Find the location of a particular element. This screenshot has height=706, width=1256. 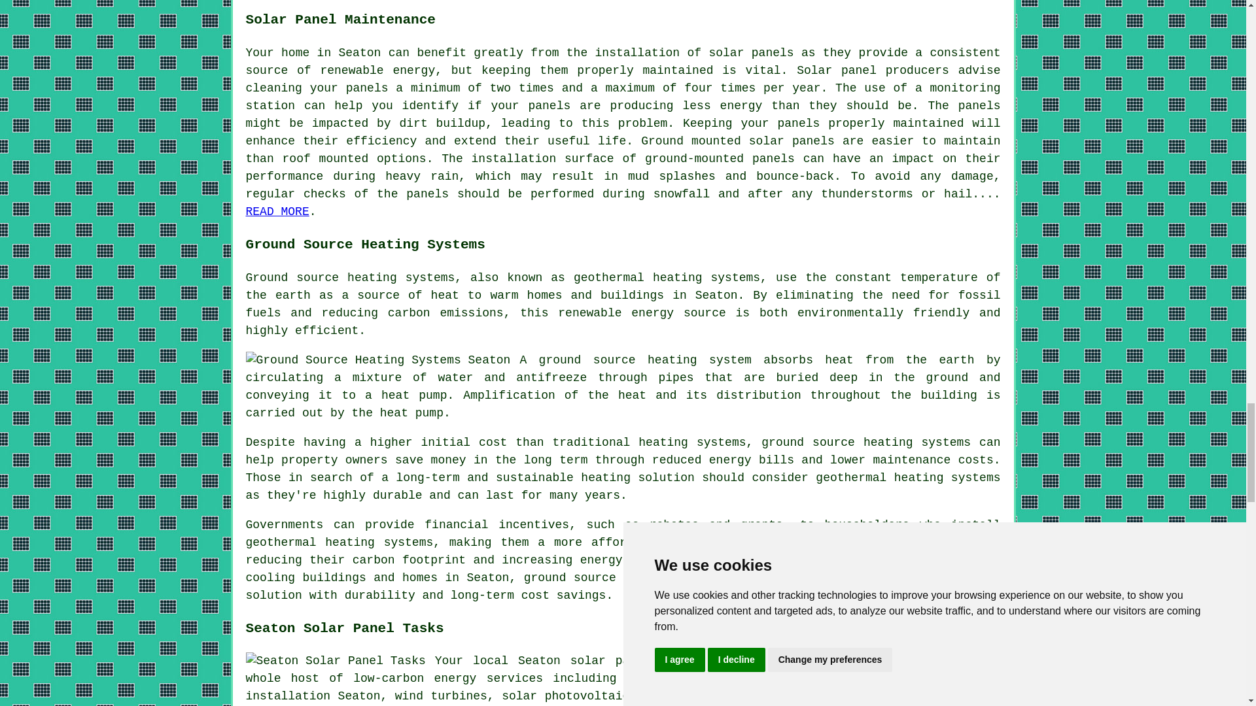

geothermal heating systems is located at coordinates (667, 277).